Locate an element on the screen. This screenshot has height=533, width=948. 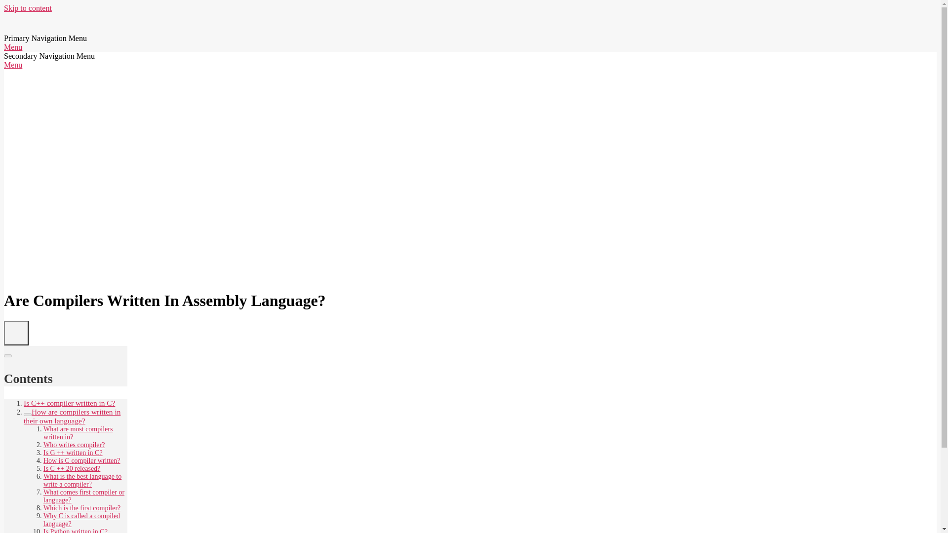
What are most compilers written in? is located at coordinates (78, 433).